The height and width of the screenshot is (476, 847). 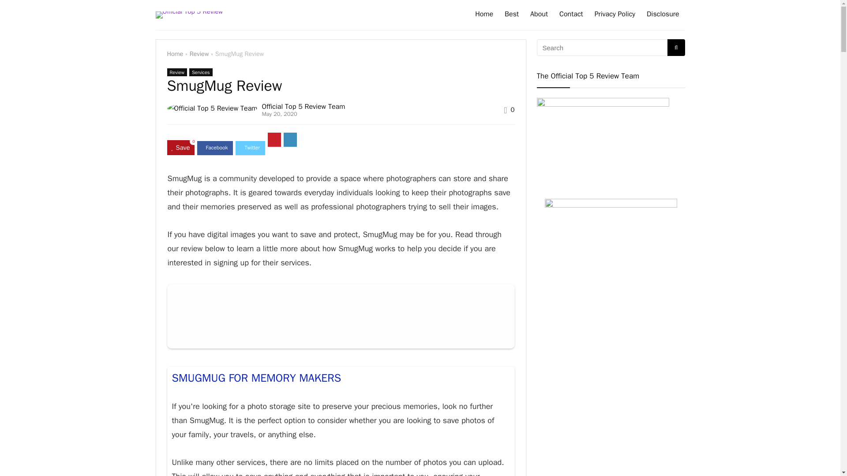 I want to click on Services, so click(x=200, y=72).